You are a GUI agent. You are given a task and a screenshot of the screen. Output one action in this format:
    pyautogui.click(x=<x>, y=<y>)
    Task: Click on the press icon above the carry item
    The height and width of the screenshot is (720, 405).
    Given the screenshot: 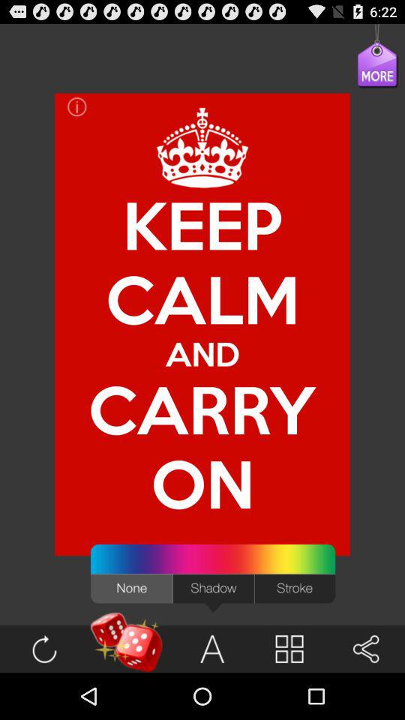 What is the action you would take?
    pyautogui.click(x=202, y=298)
    